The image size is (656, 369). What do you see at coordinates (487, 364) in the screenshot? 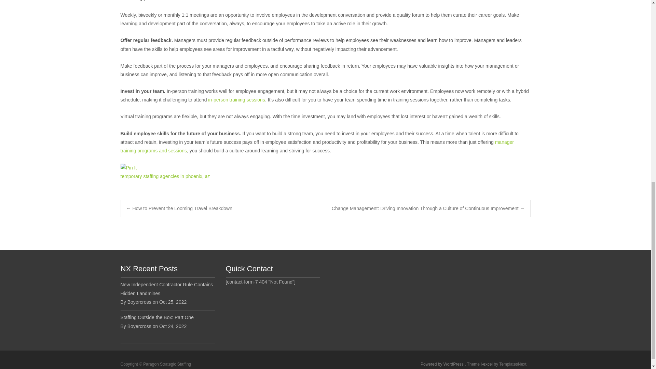
I see `Multipurpose Business WooCommerce Theme` at bounding box center [487, 364].